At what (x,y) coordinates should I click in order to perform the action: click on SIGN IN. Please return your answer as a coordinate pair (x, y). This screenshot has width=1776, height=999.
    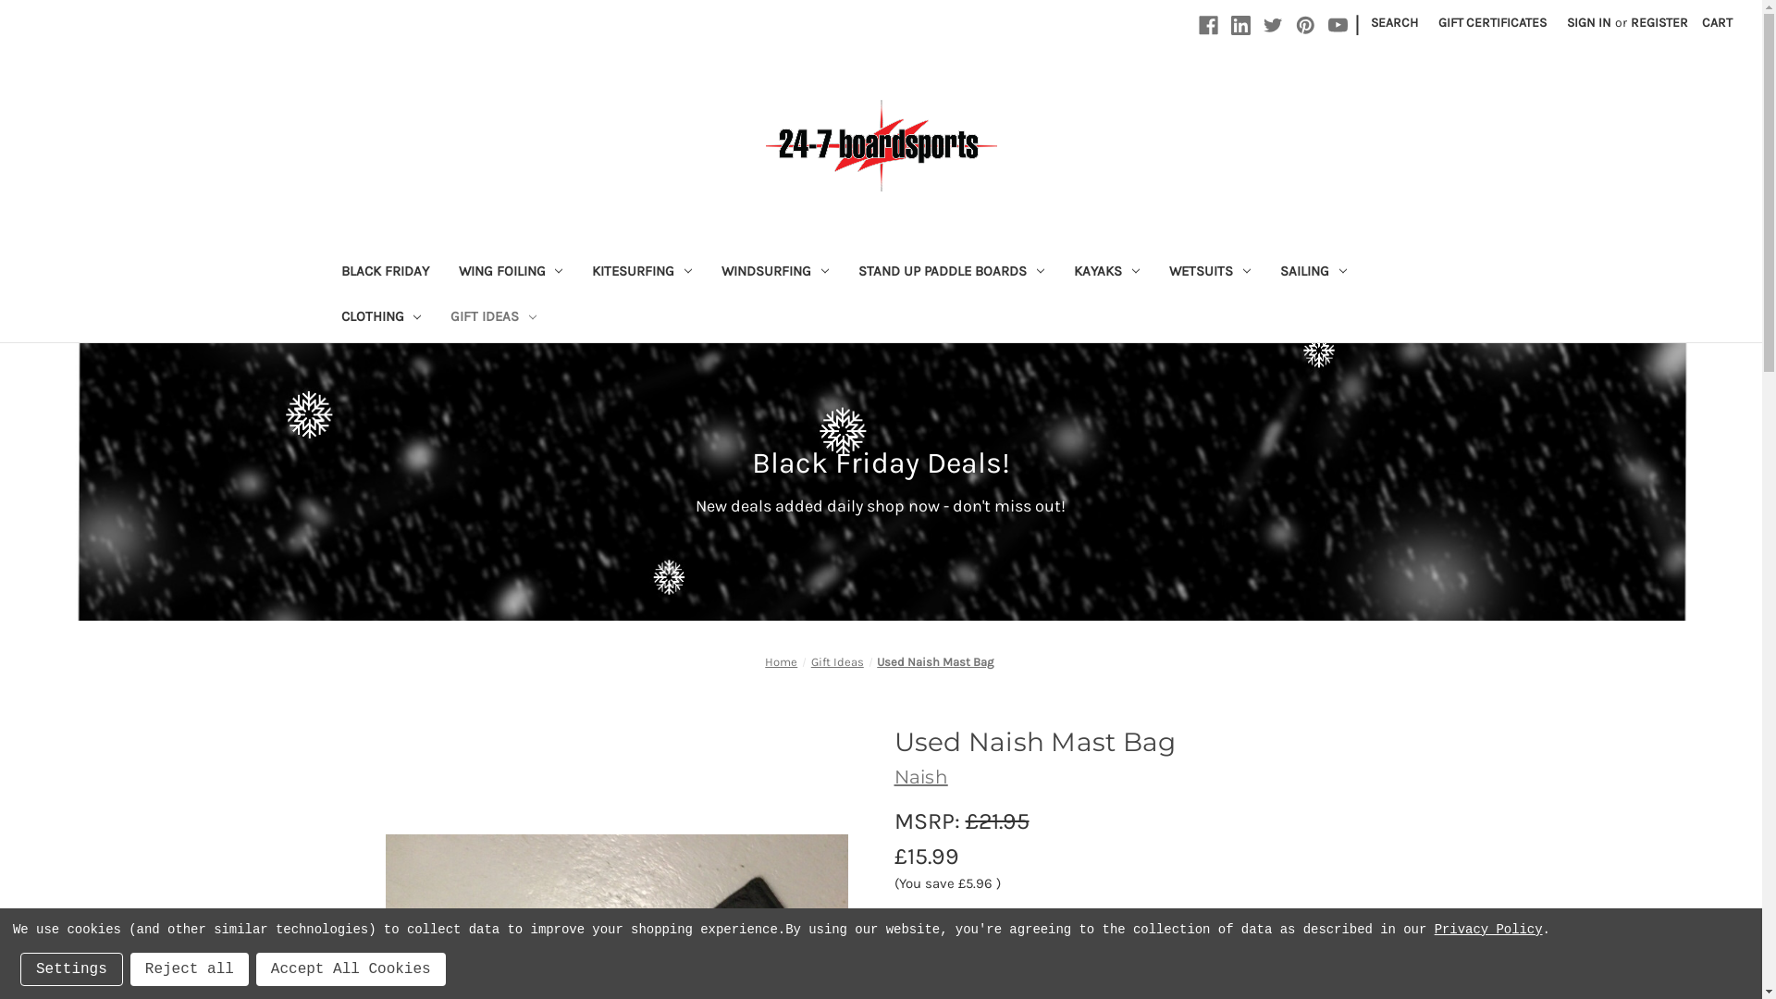
    Looking at the image, I should click on (1589, 22).